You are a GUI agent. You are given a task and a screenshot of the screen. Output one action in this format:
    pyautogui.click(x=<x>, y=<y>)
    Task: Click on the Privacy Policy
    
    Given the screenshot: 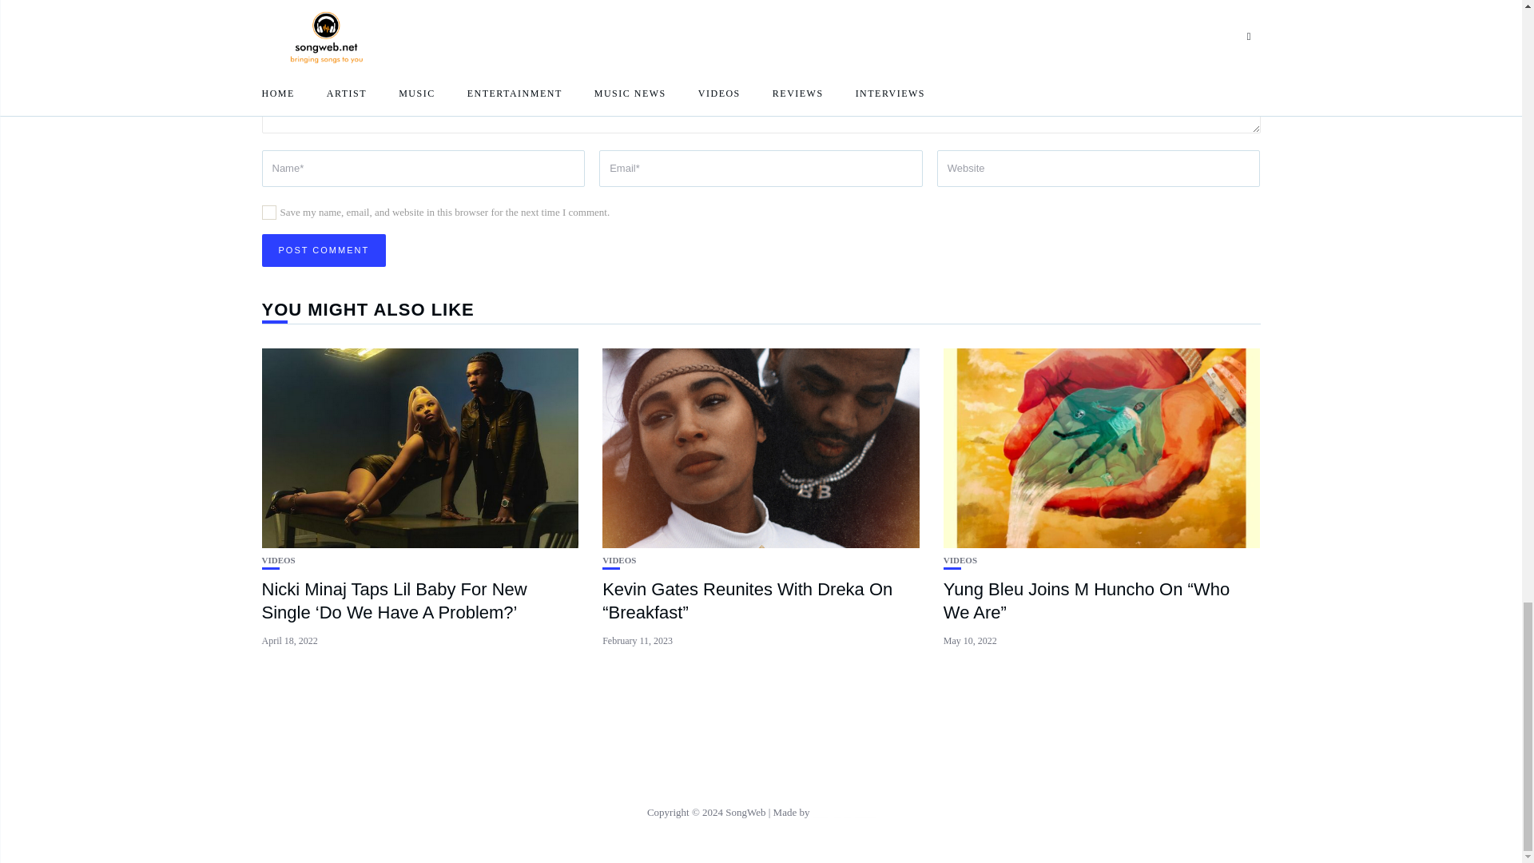 What is the action you would take?
    pyautogui.click(x=761, y=775)
    